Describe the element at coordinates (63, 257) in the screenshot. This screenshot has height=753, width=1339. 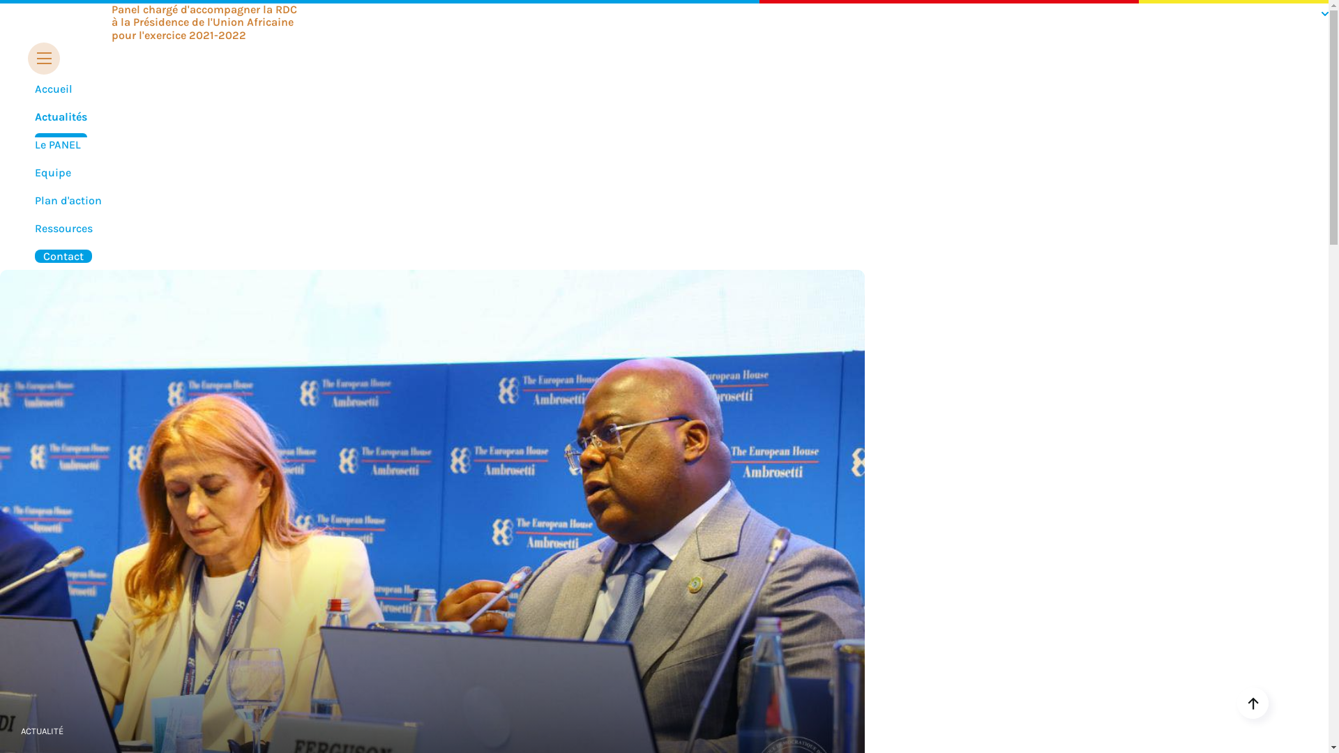
I see `Contact` at that location.